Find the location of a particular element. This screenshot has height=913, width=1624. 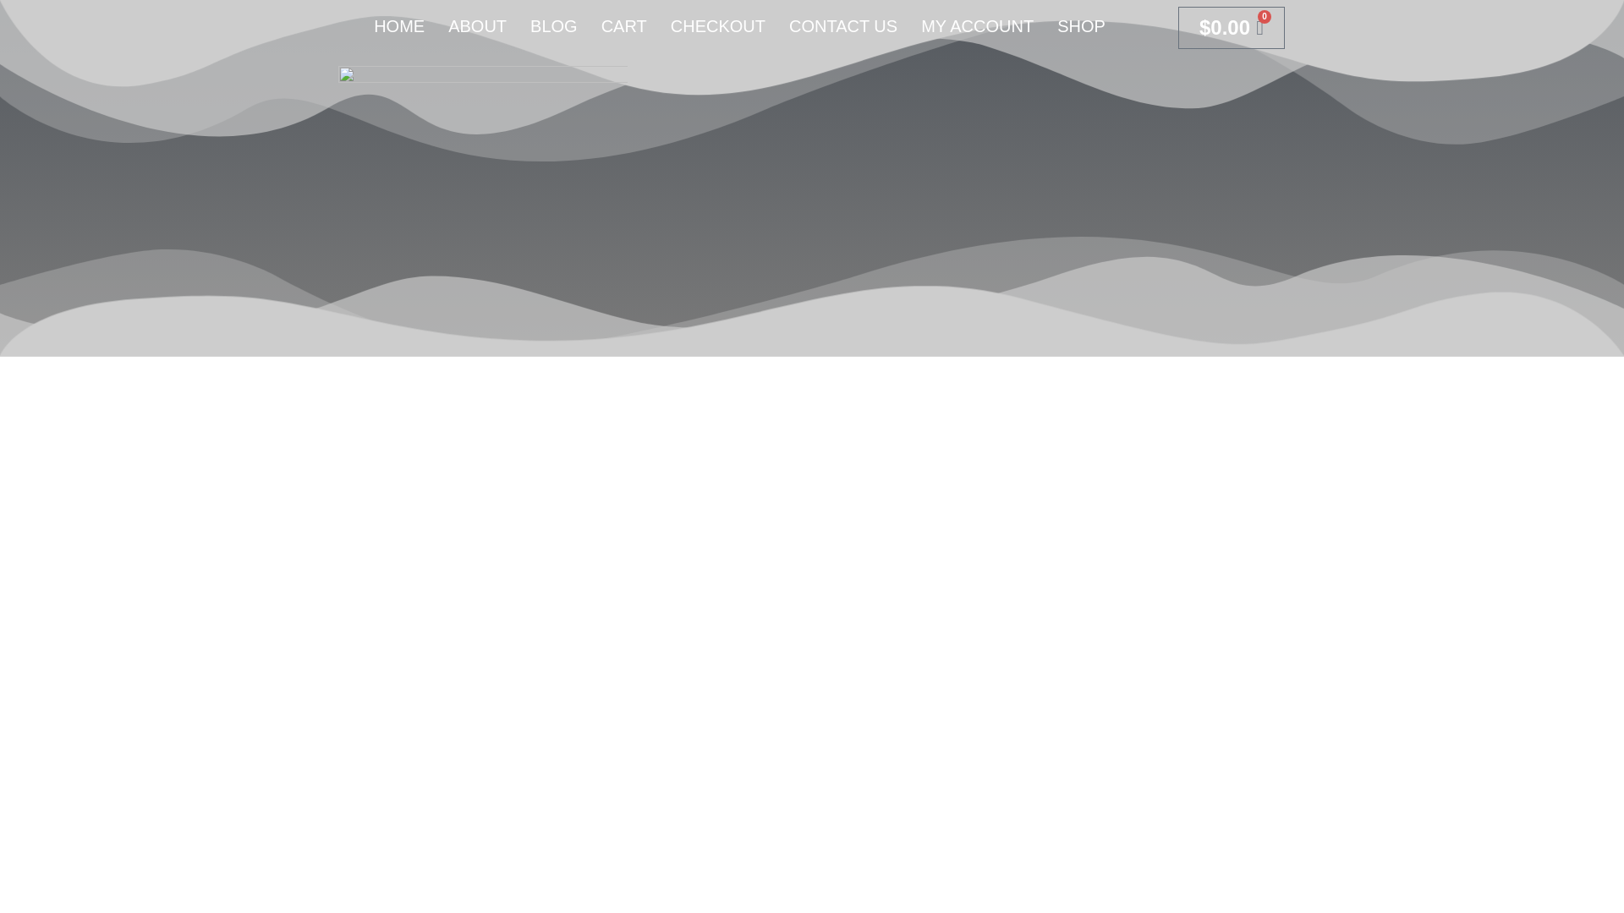

MY ACCOUNT is located at coordinates (978, 25).